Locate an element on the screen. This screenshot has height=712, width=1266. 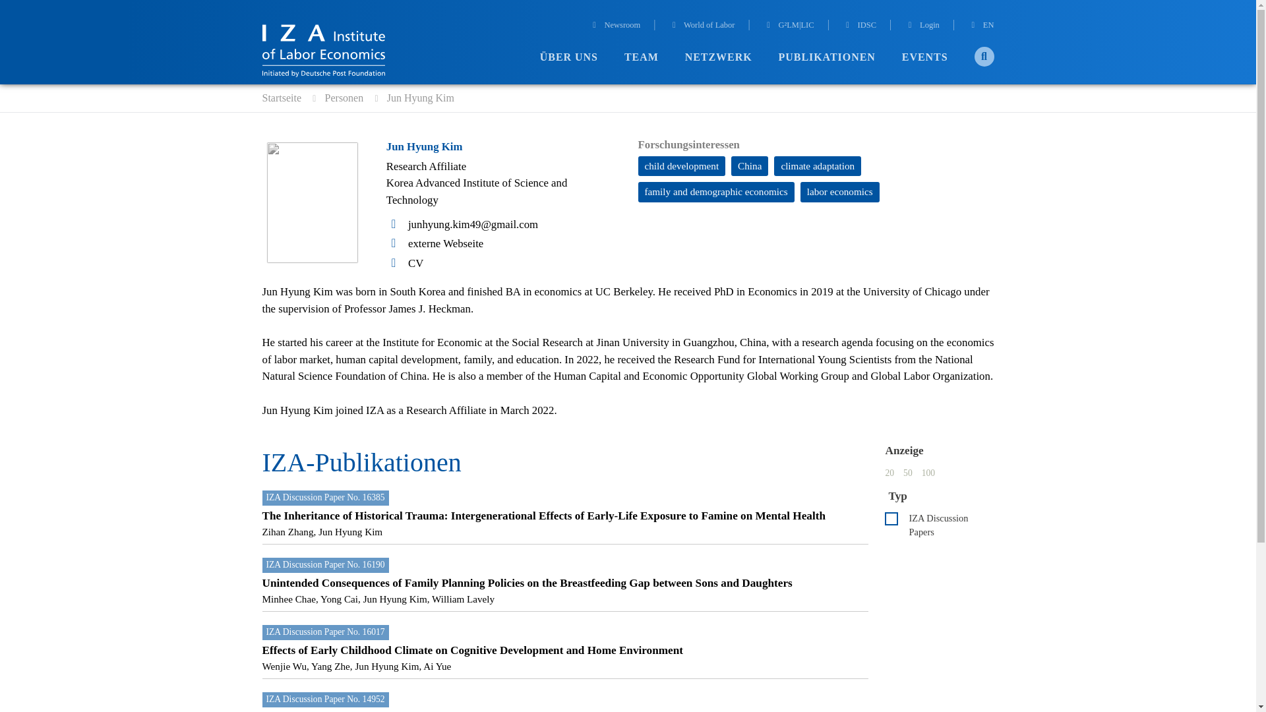
EN is located at coordinates (981, 26).